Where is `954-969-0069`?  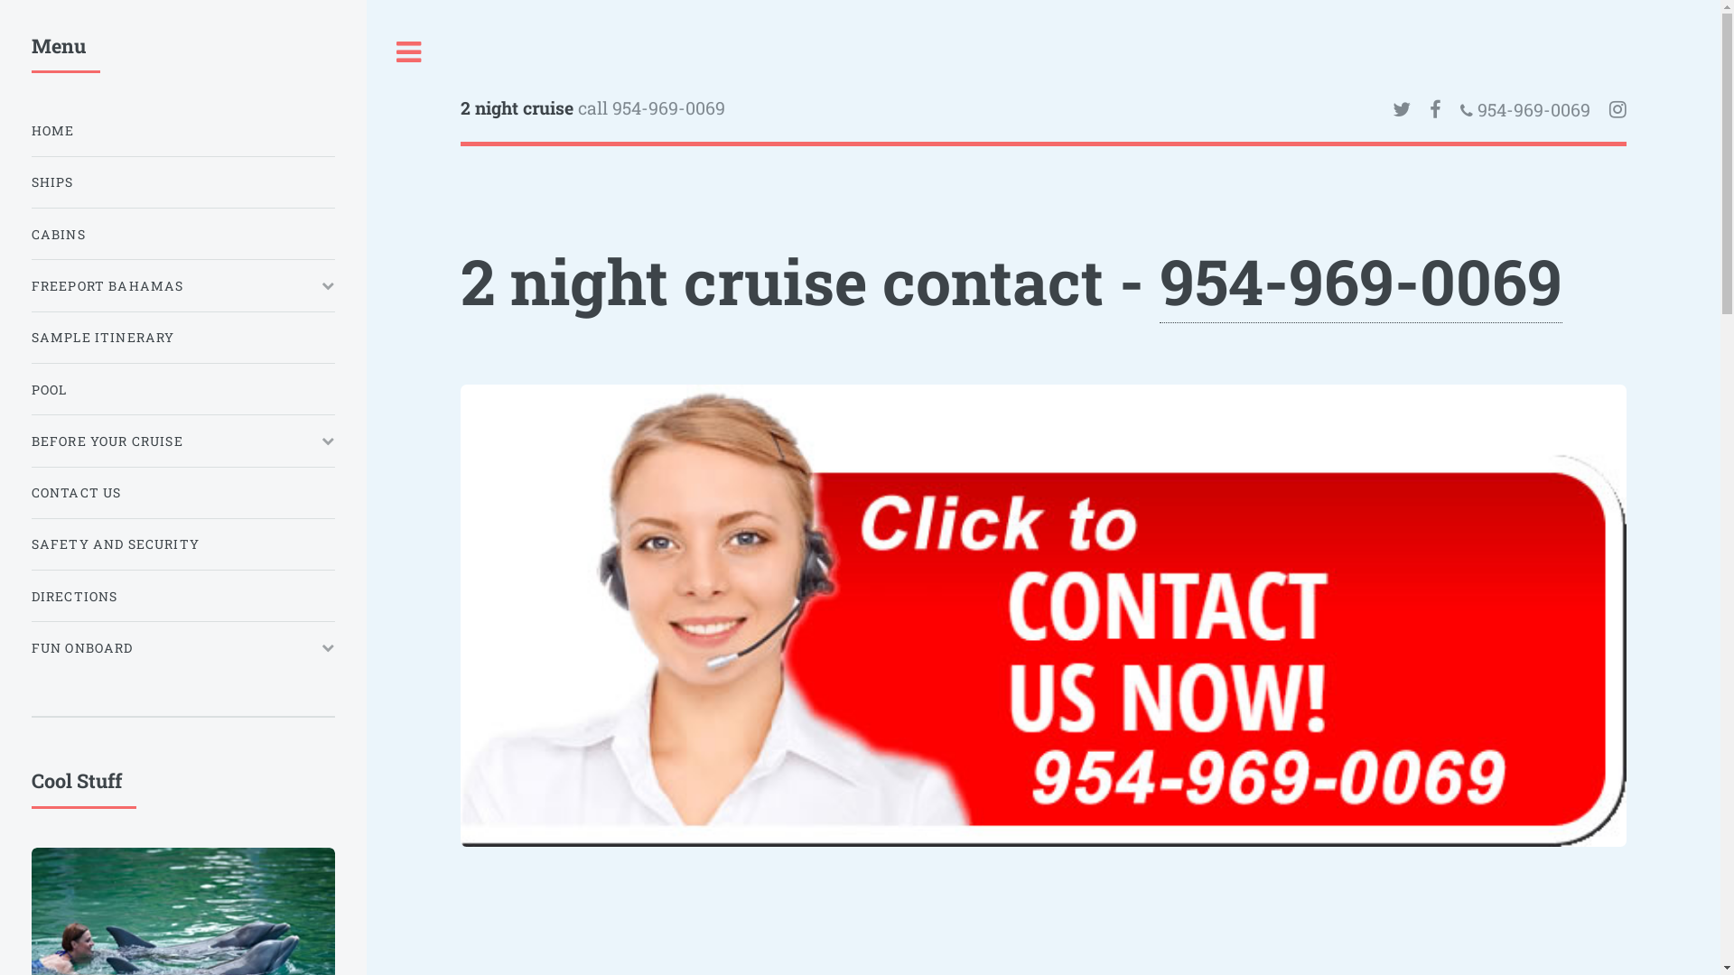 954-969-0069 is located at coordinates (1532, 110).